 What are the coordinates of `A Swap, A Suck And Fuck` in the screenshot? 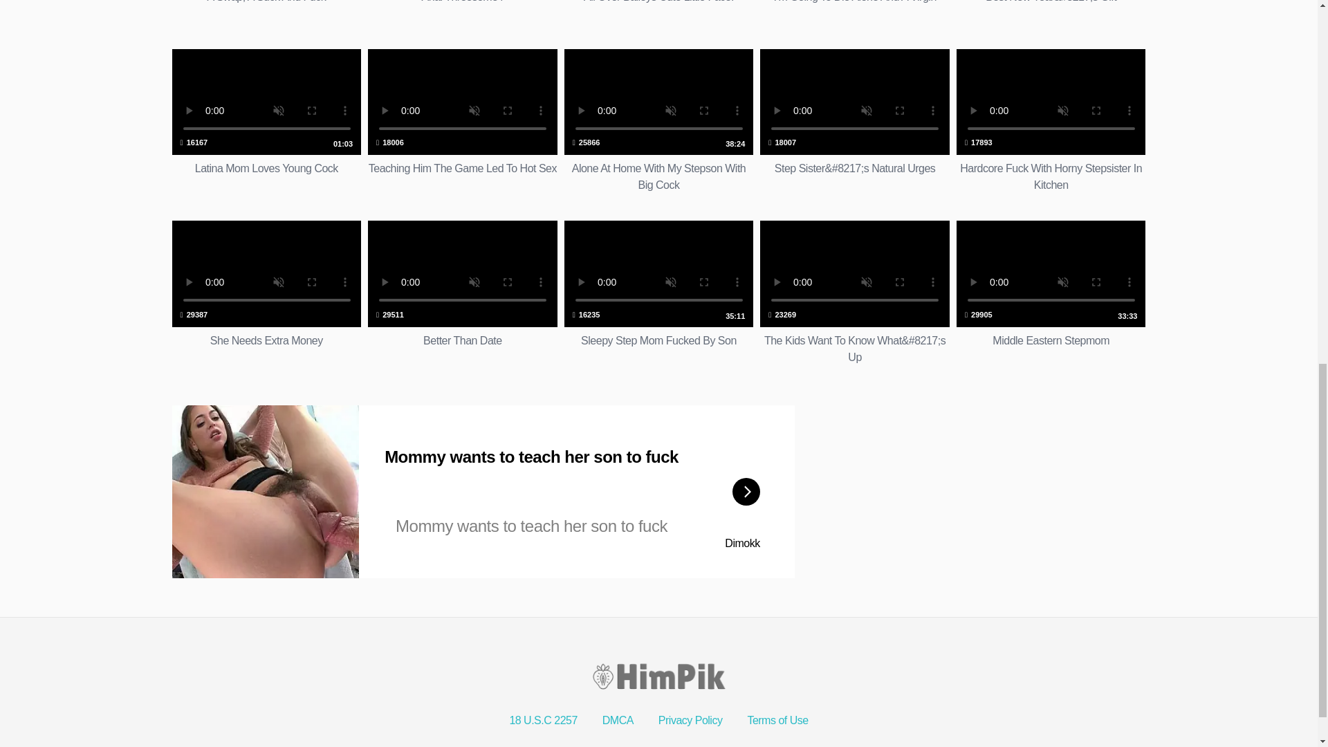 It's located at (618, 719).